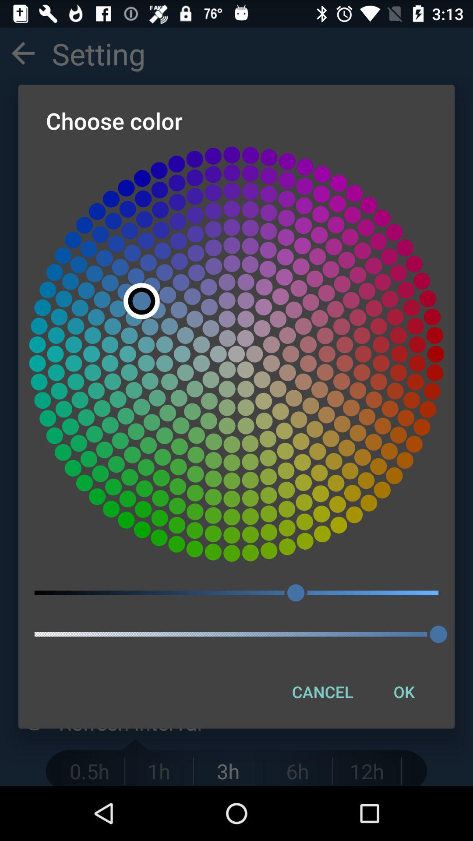 The image size is (473, 841). What do you see at coordinates (322, 692) in the screenshot?
I see `select item next to the ok` at bounding box center [322, 692].